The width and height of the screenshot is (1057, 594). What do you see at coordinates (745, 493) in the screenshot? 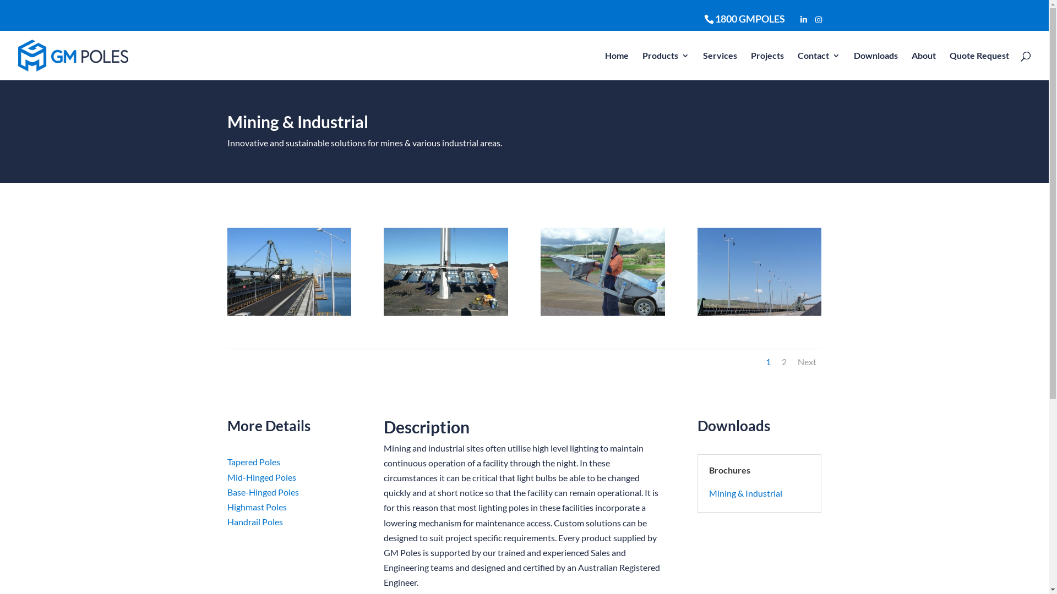
I see `Mining & Industrial` at bounding box center [745, 493].